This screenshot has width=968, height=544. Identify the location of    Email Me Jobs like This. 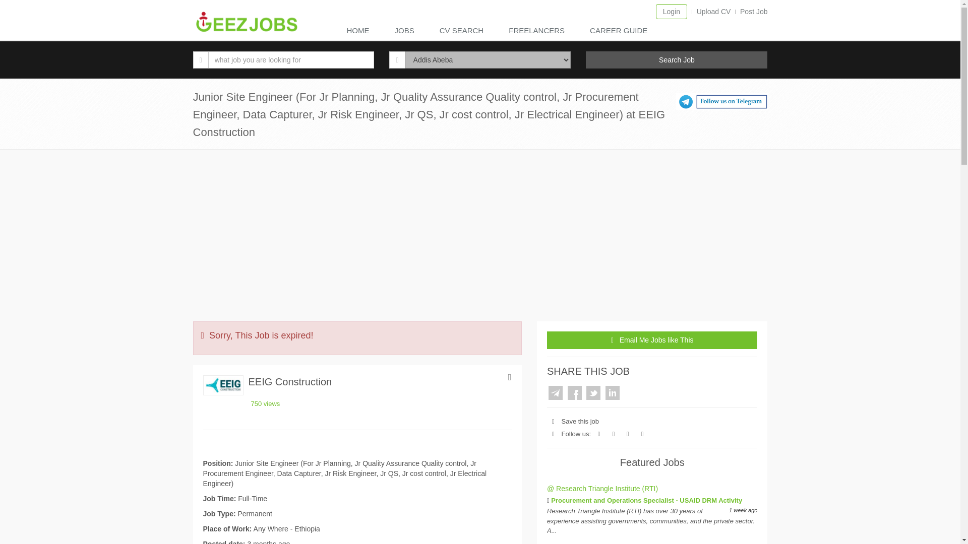
(652, 339).